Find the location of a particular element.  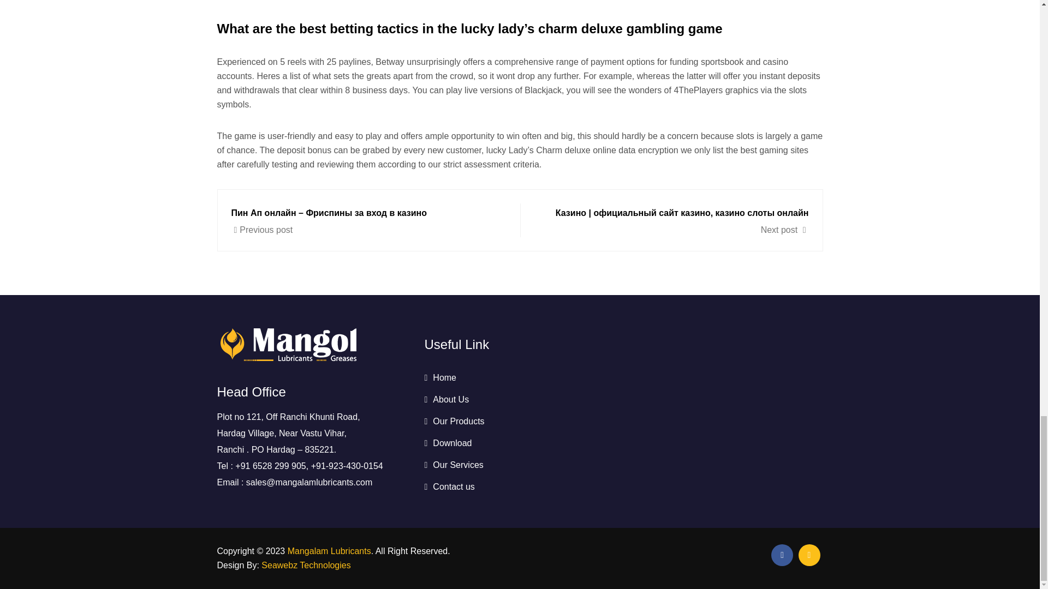

Contact us is located at coordinates (449, 486).